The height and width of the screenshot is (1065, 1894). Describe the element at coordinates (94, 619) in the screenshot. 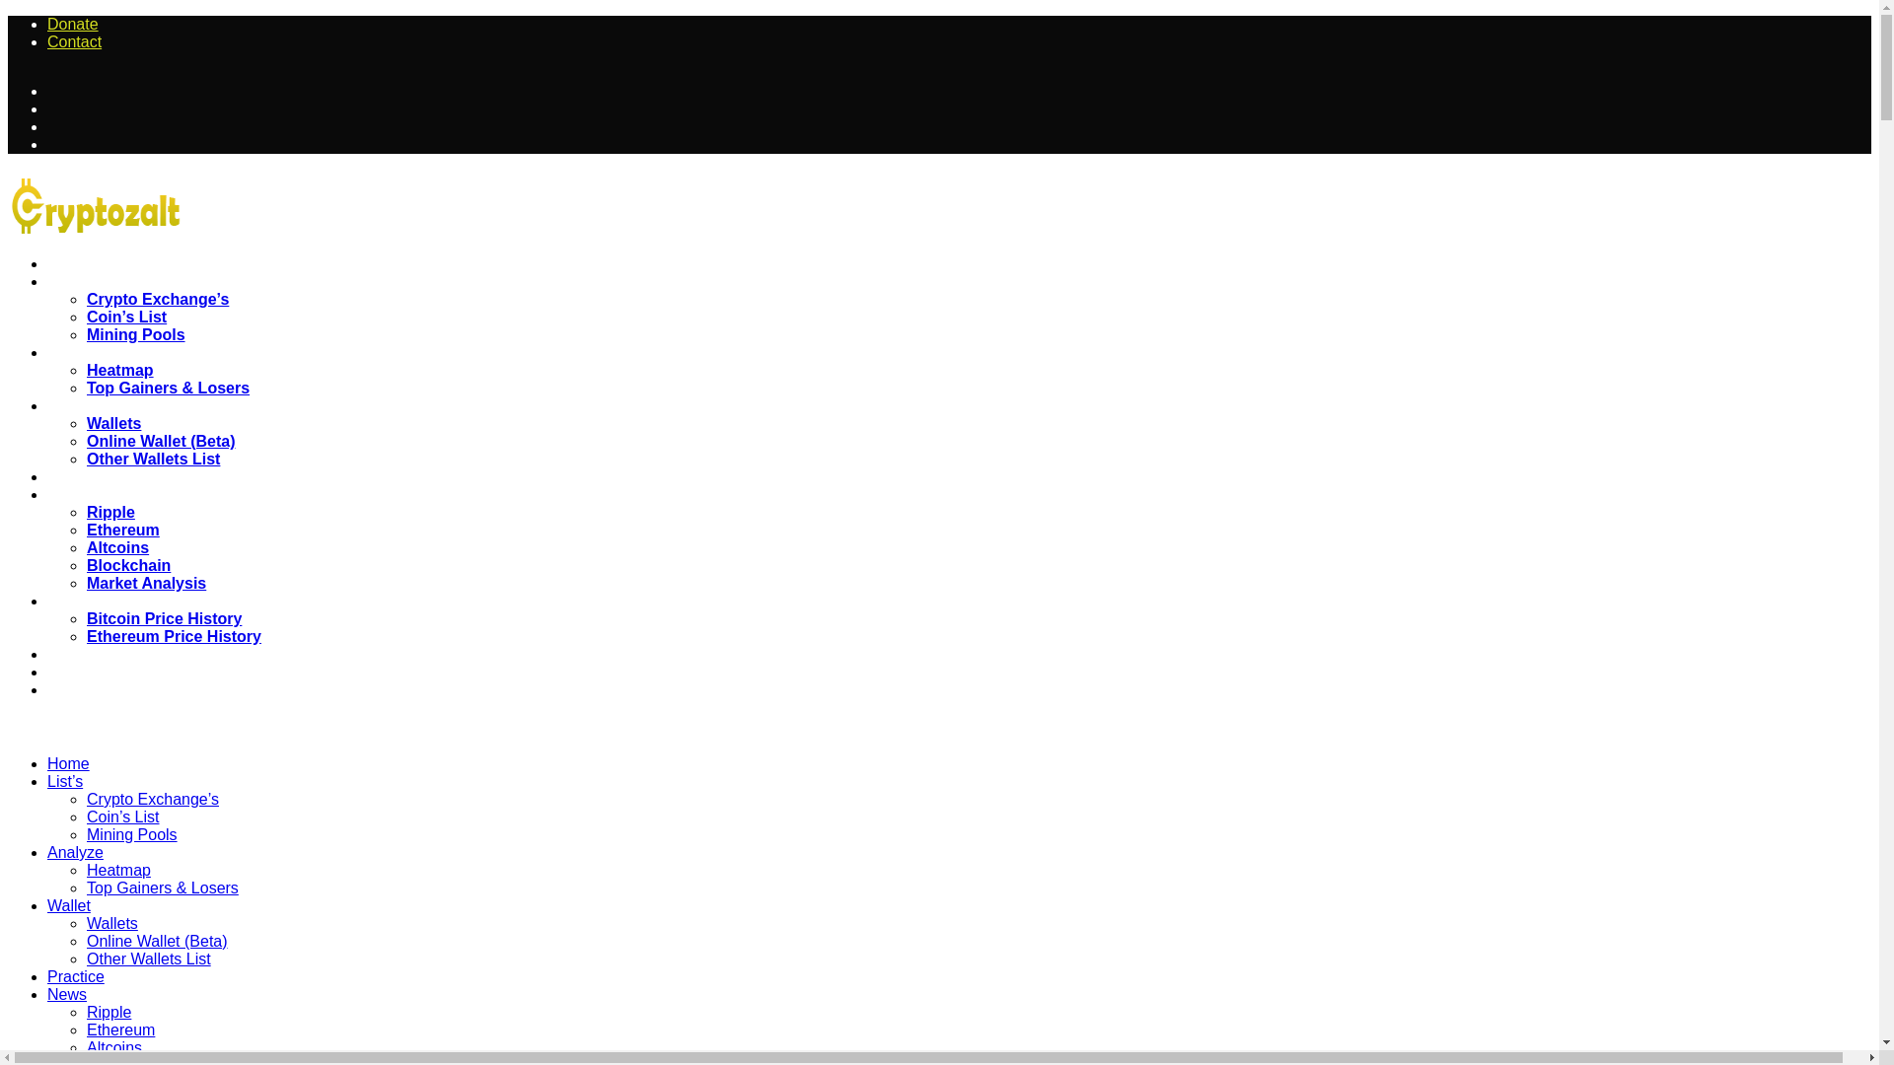

I see `Buy Crypto` at that location.